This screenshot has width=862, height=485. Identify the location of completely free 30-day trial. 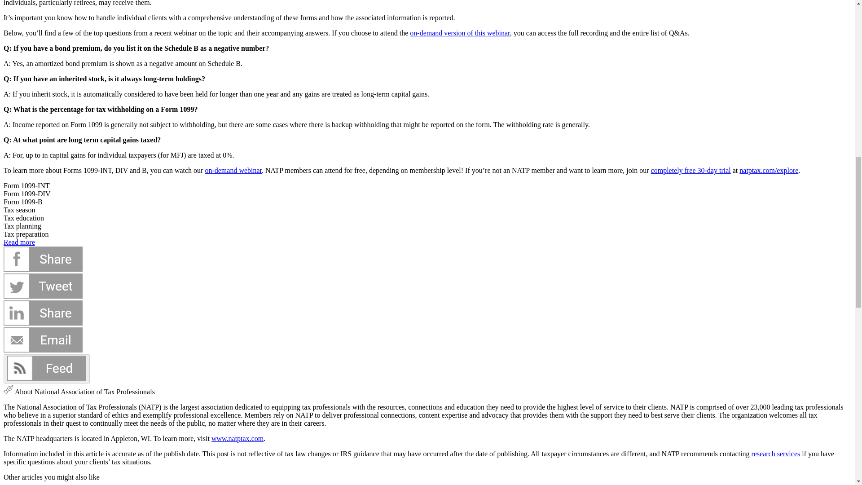
(690, 170).